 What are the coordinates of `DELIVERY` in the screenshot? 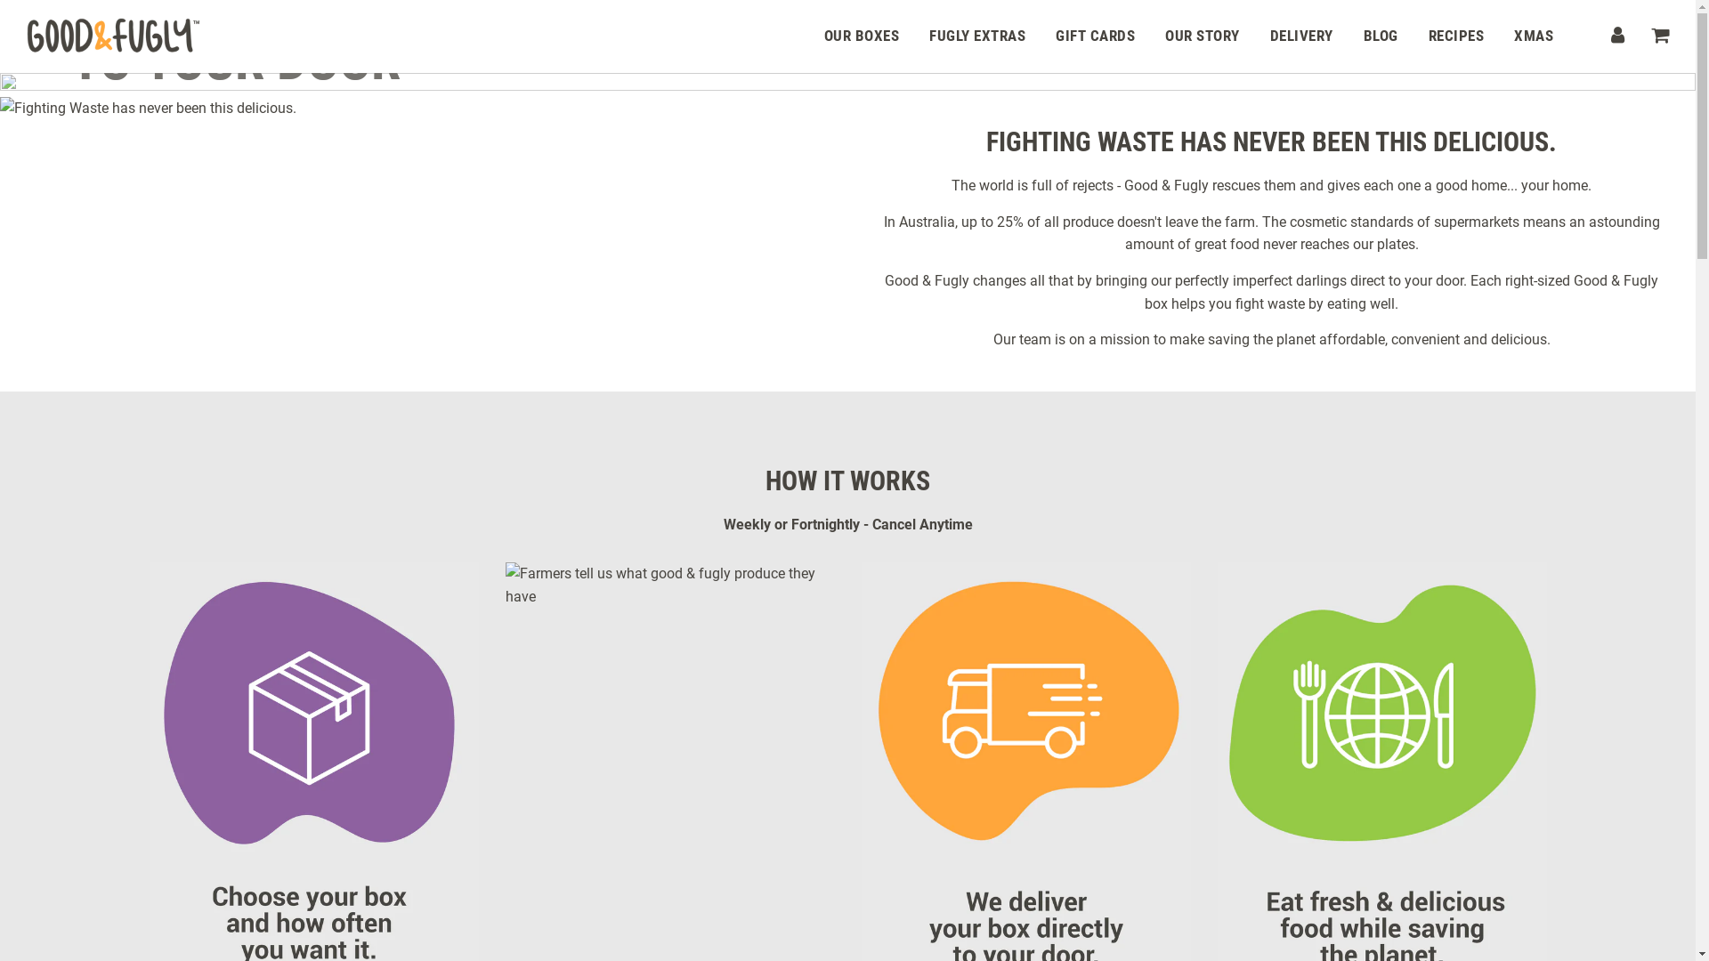 It's located at (1301, 36).